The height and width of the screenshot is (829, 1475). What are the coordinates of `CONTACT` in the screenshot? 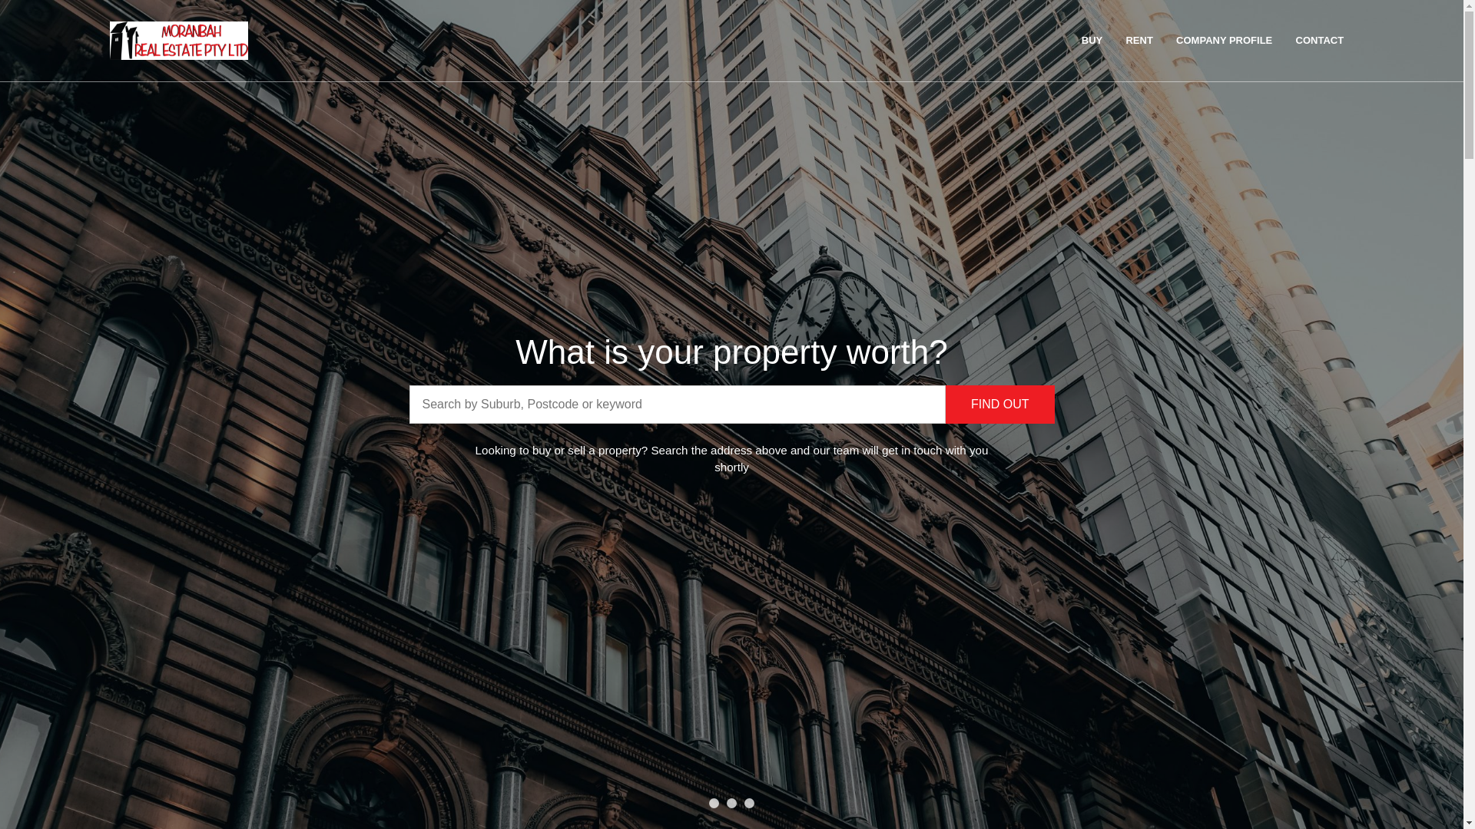 It's located at (1320, 41).